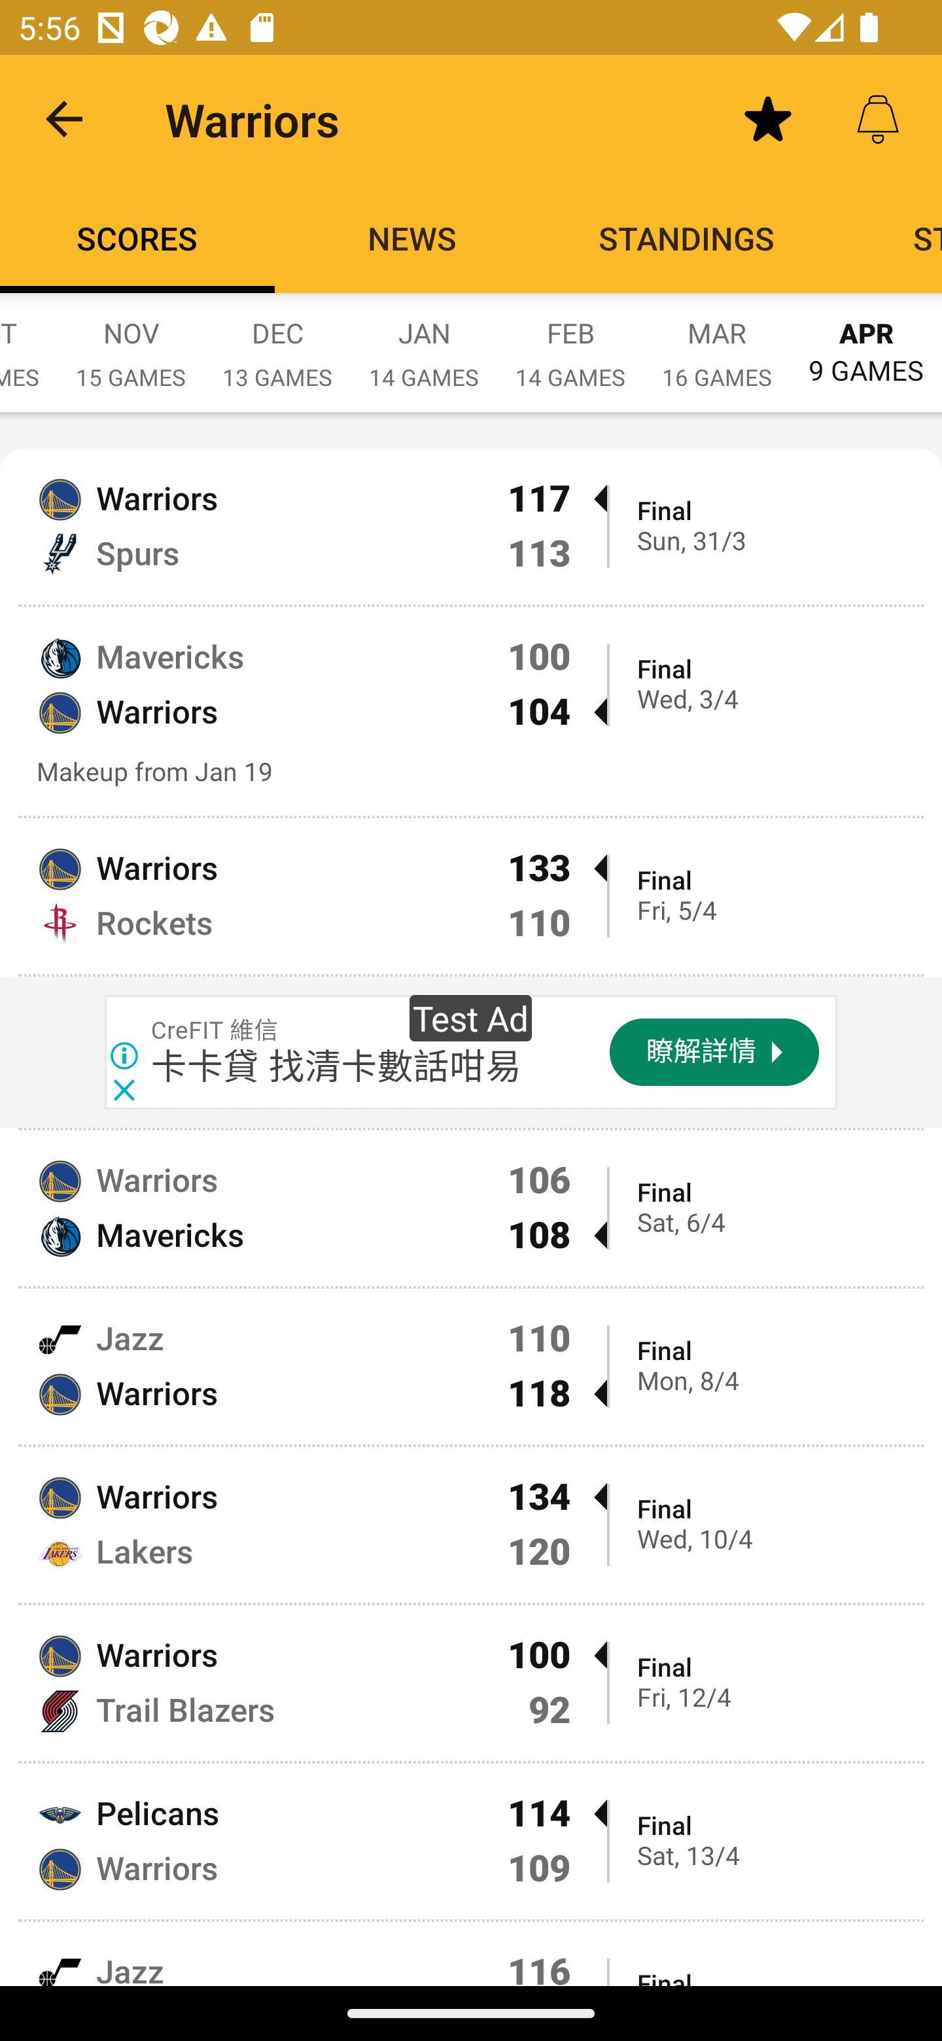  What do you see at coordinates (216, 1030) in the screenshot?
I see `CreFIT 維信` at bounding box center [216, 1030].